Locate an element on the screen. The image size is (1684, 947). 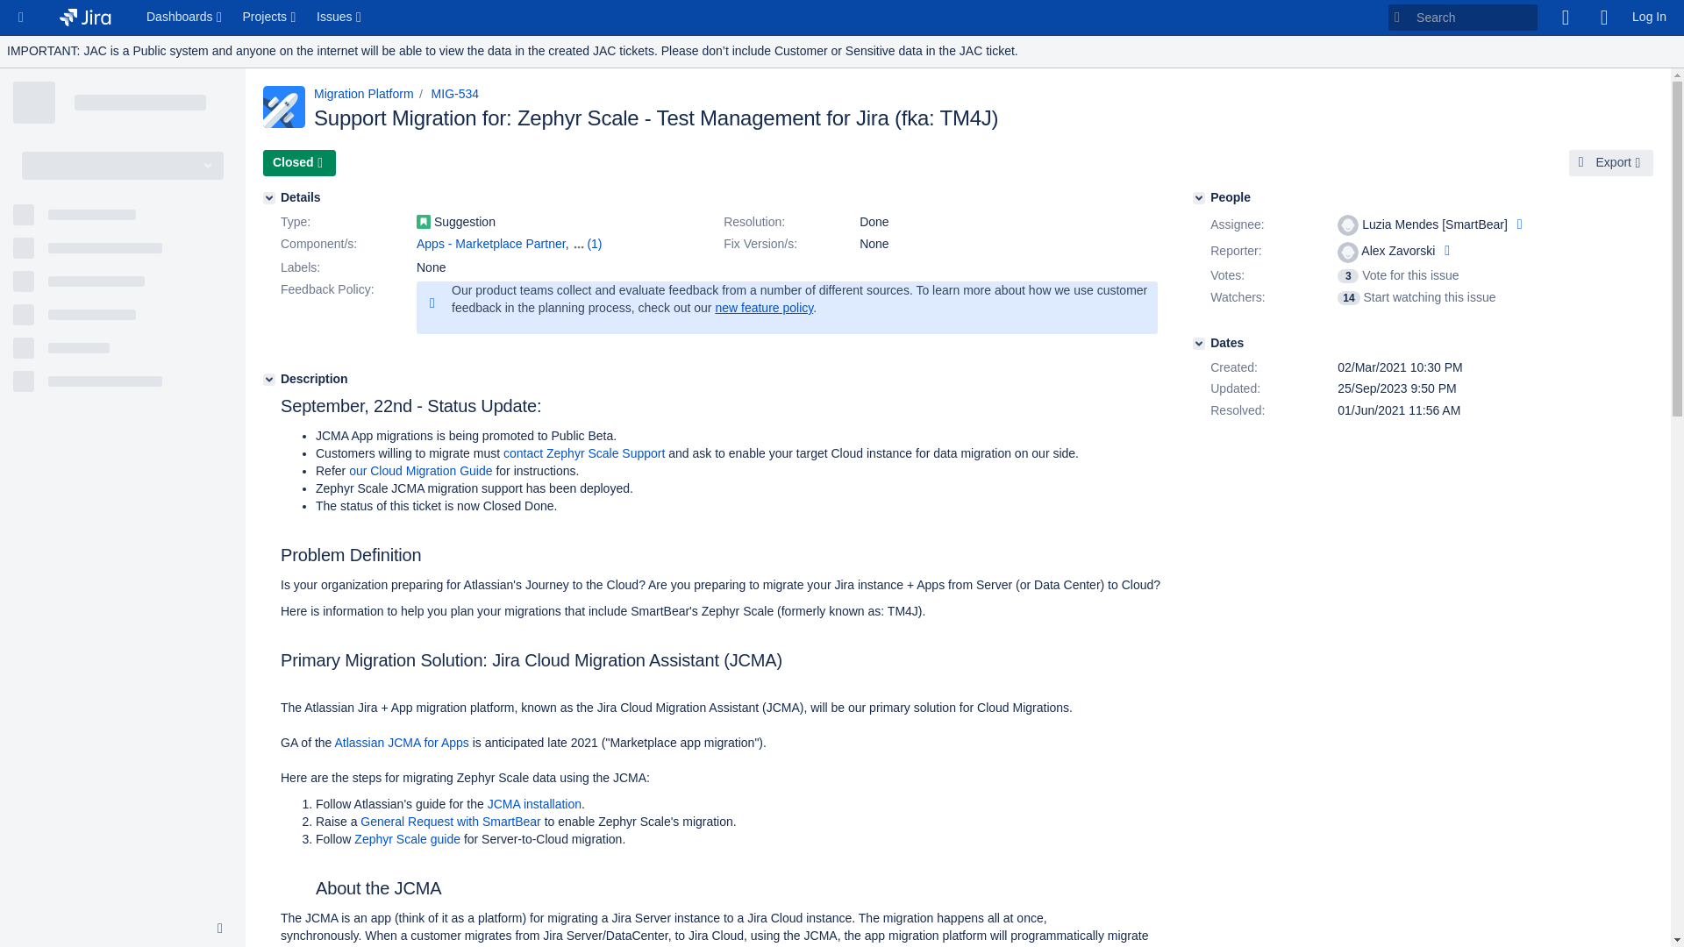
our Cloud Migration Guide is located at coordinates (419, 471).